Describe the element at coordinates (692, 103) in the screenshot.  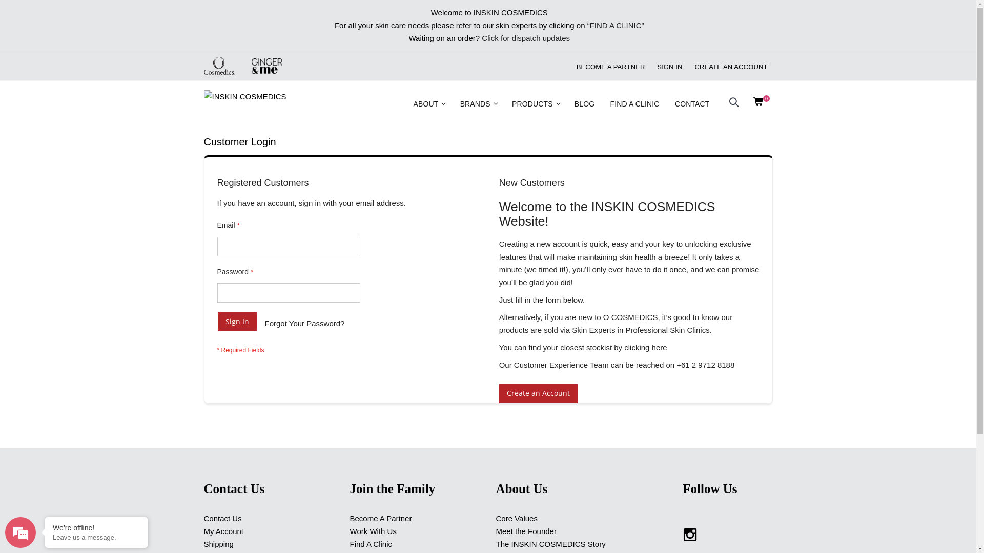
I see `CONTACT` at that location.